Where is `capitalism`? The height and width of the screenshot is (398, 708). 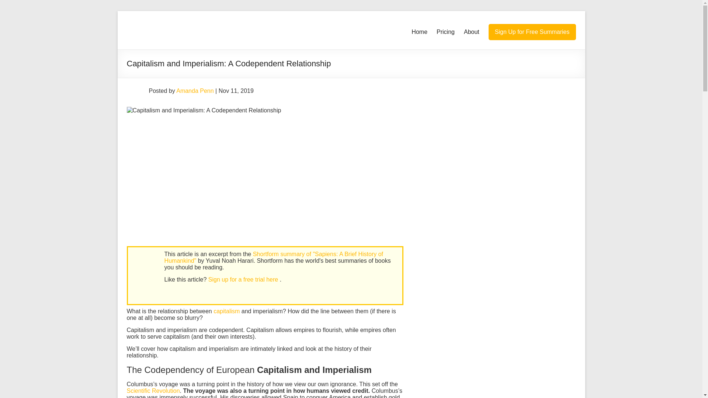 capitalism is located at coordinates (226, 311).